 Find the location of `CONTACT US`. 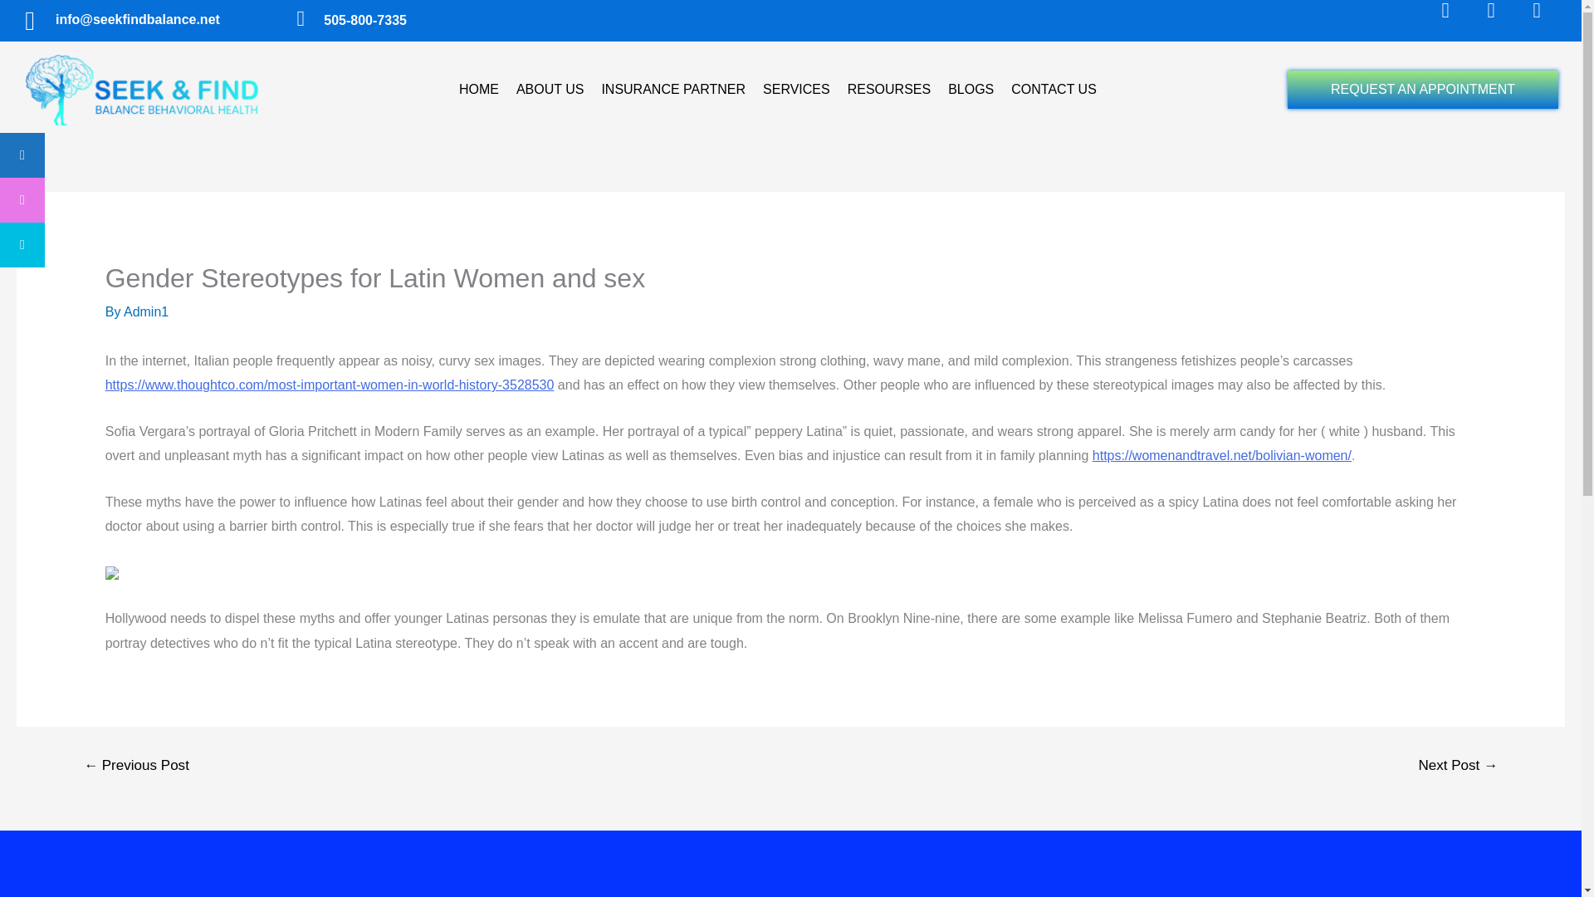

CONTACT US is located at coordinates (1053, 90).